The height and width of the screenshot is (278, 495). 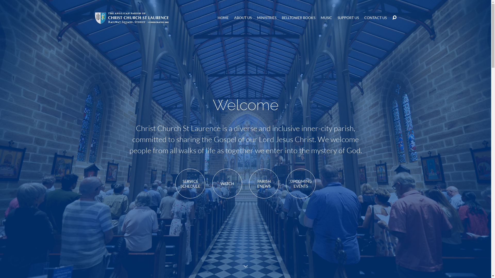 What do you see at coordinates (264, 184) in the screenshot?
I see `PARISH ENEWS` at bounding box center [264, 184].